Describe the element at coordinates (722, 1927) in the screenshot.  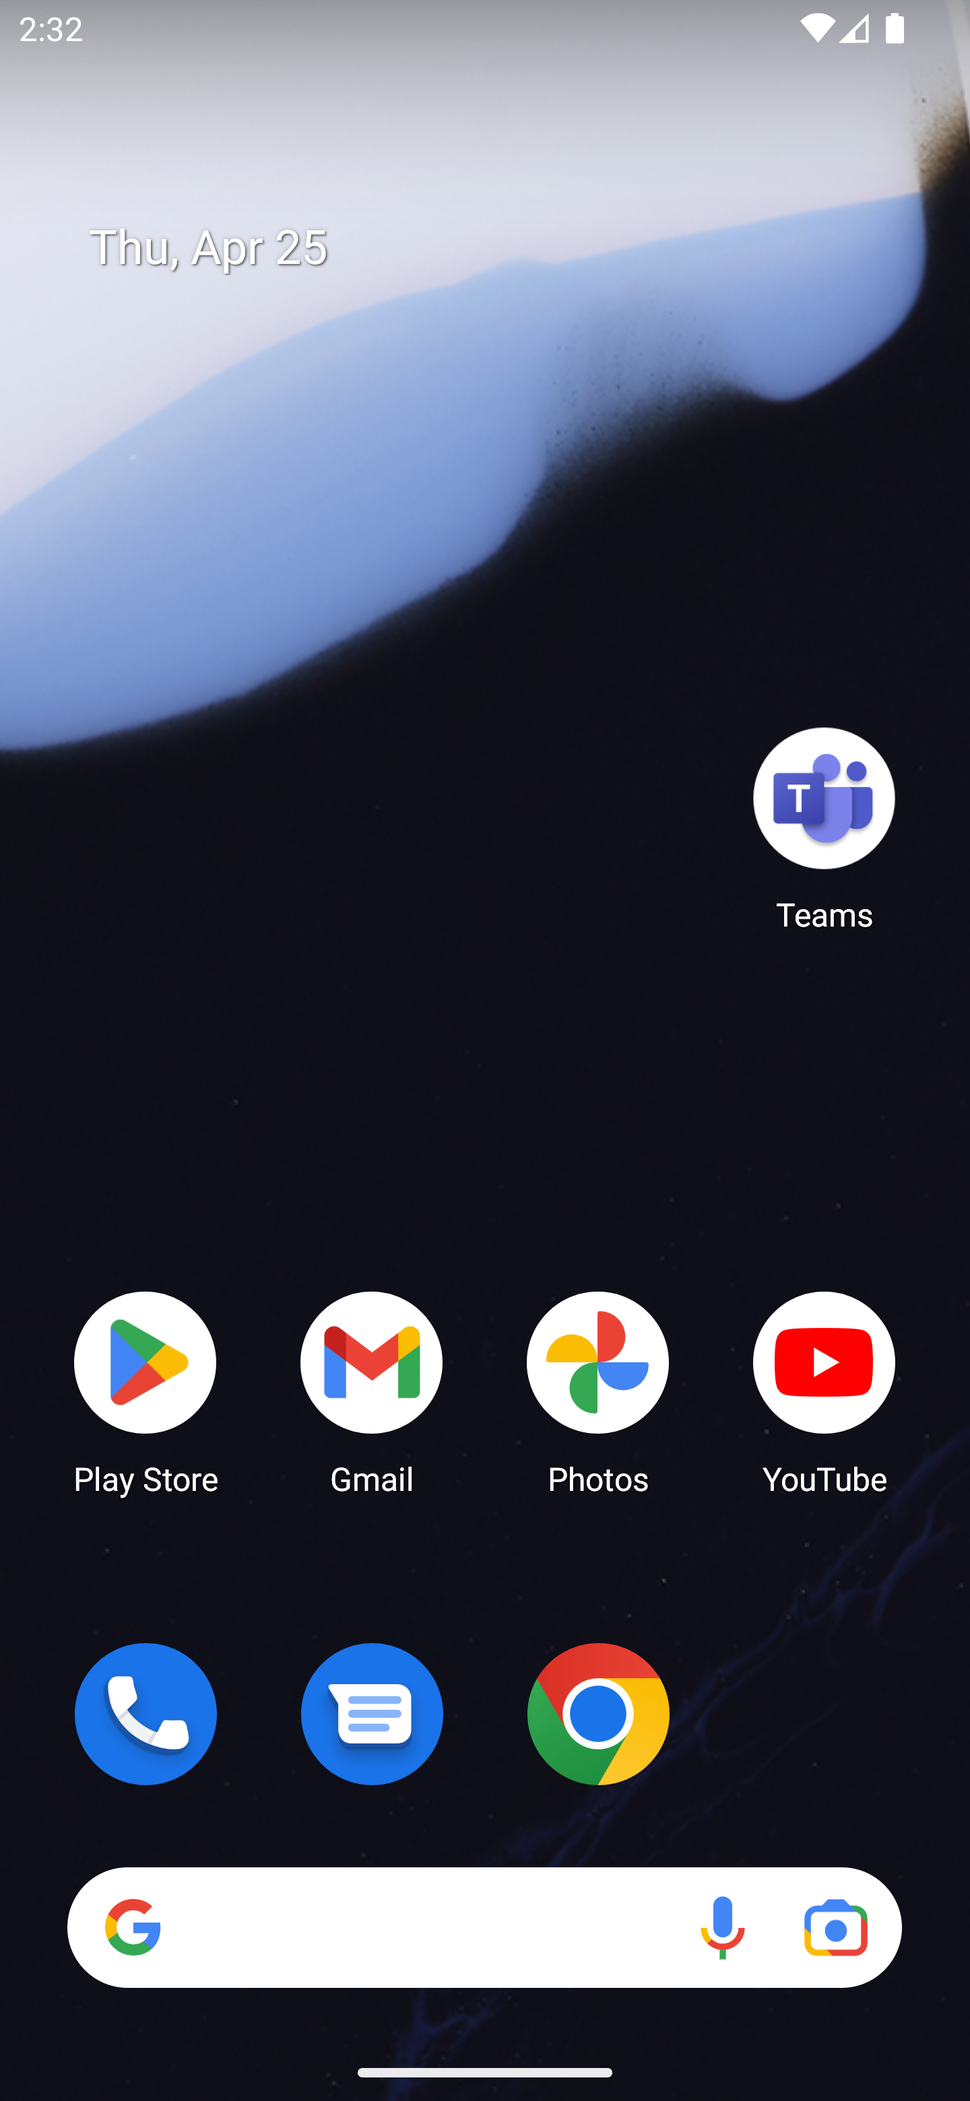
I see `Voice search` at that location.